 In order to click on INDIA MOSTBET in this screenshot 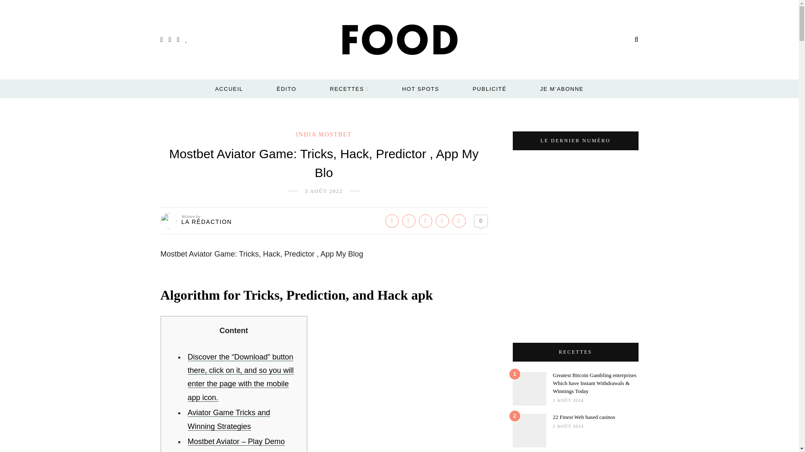, I will do `click(324, 135)`.